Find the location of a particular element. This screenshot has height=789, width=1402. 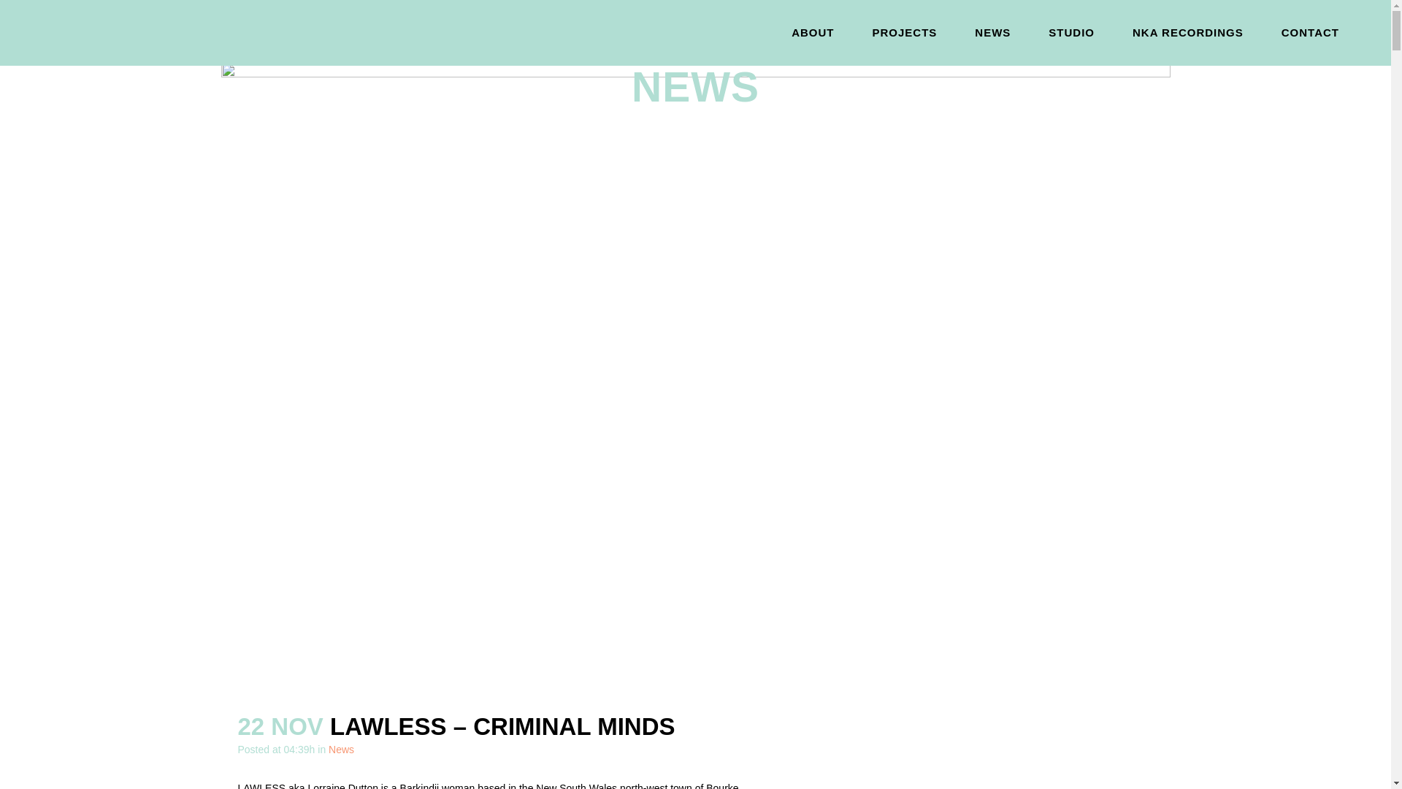

ABOUT is located at coordinates (812, 32).